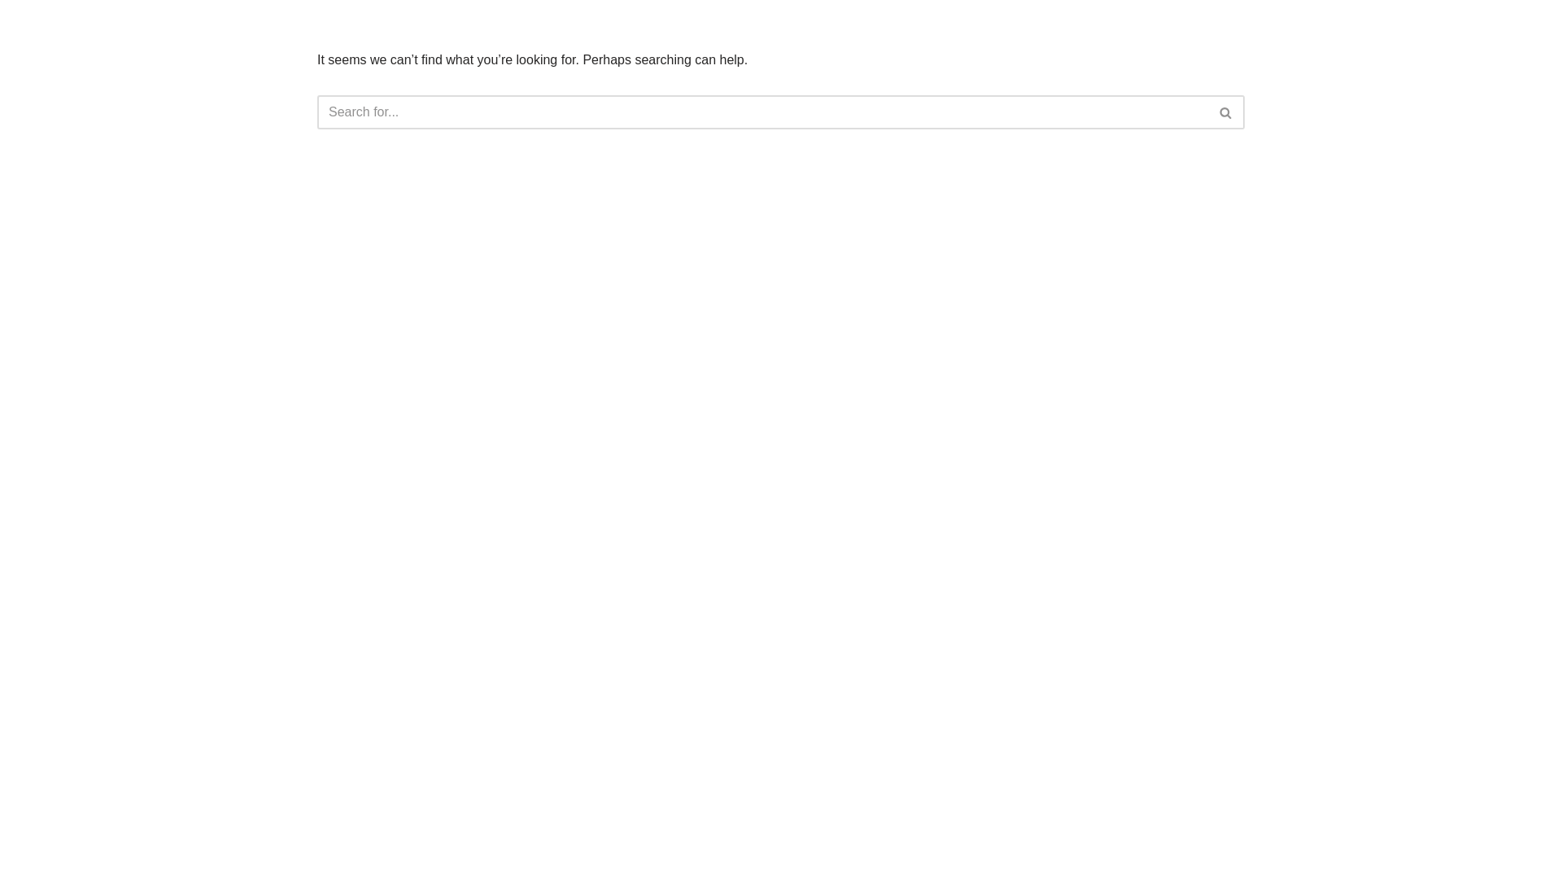  Describe the element at coordinates (332, 573) in the screenshot. I see `Neve` at that location.